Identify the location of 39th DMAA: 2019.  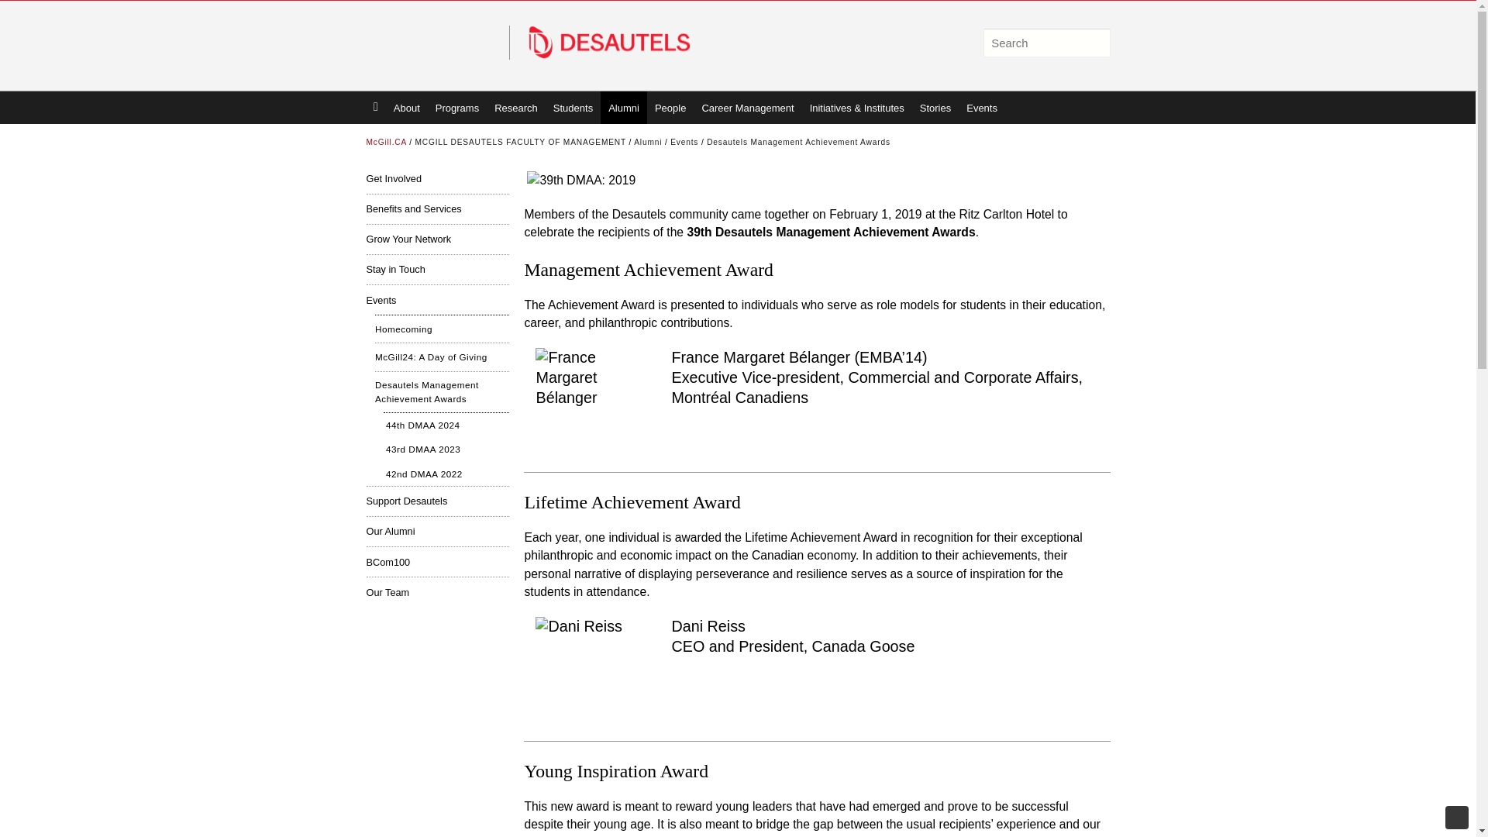
(580, 181).